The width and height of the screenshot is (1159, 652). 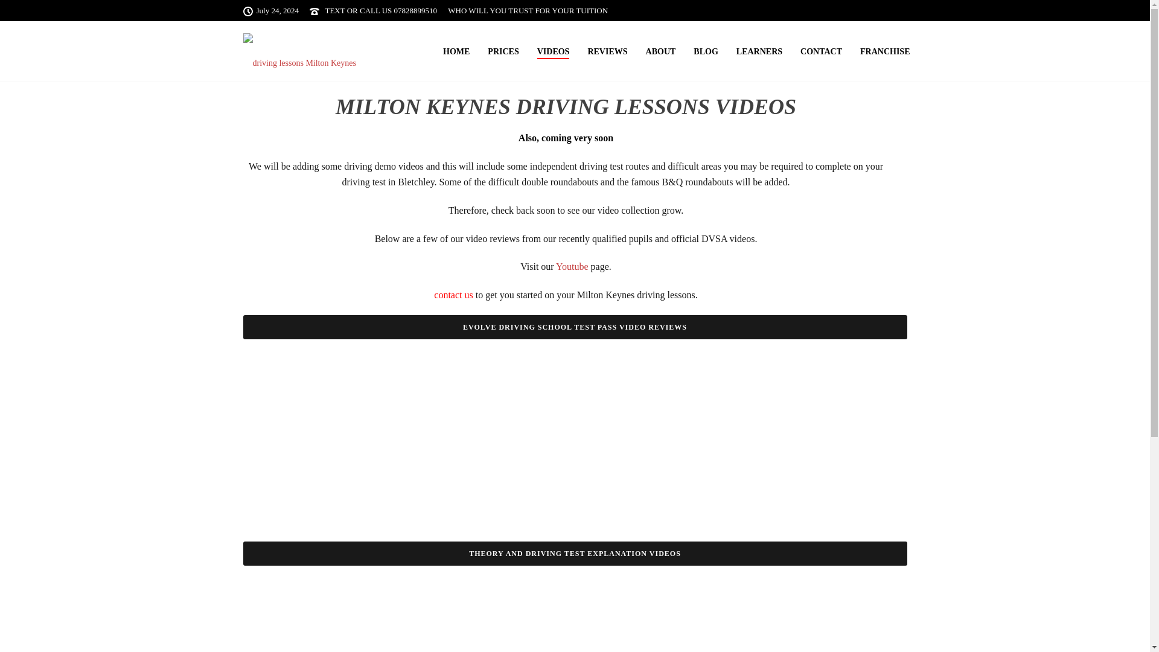 What do you see at coordinates (574, 327) in the screenshot?
I see `EVOLVE DRIVING SCHOOL TEST PASS VIDEO REVIEWS` at bounding box center [574, 327].